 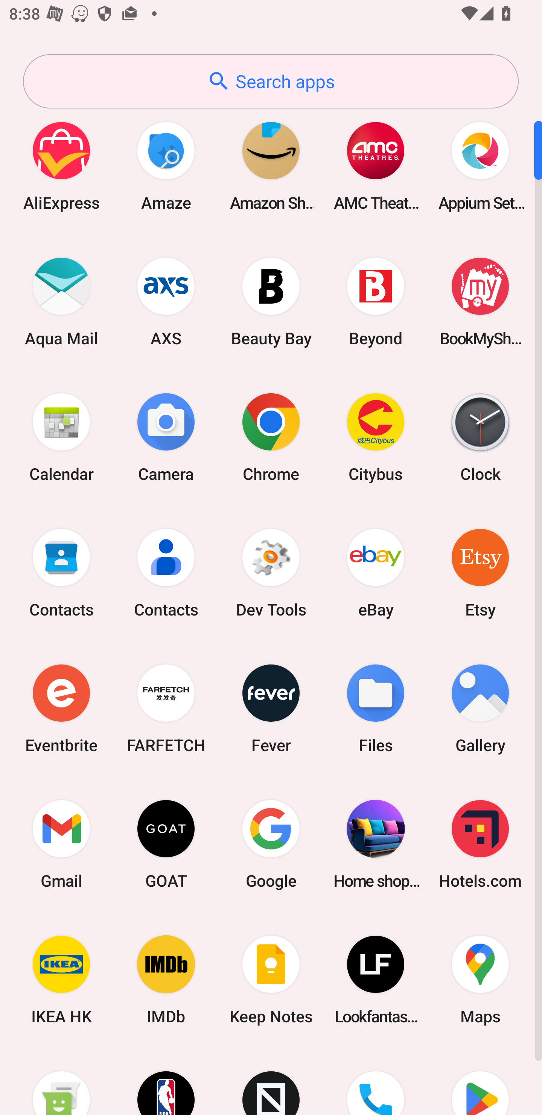 I want to click on Play Store, so click(x=480, y=1081).